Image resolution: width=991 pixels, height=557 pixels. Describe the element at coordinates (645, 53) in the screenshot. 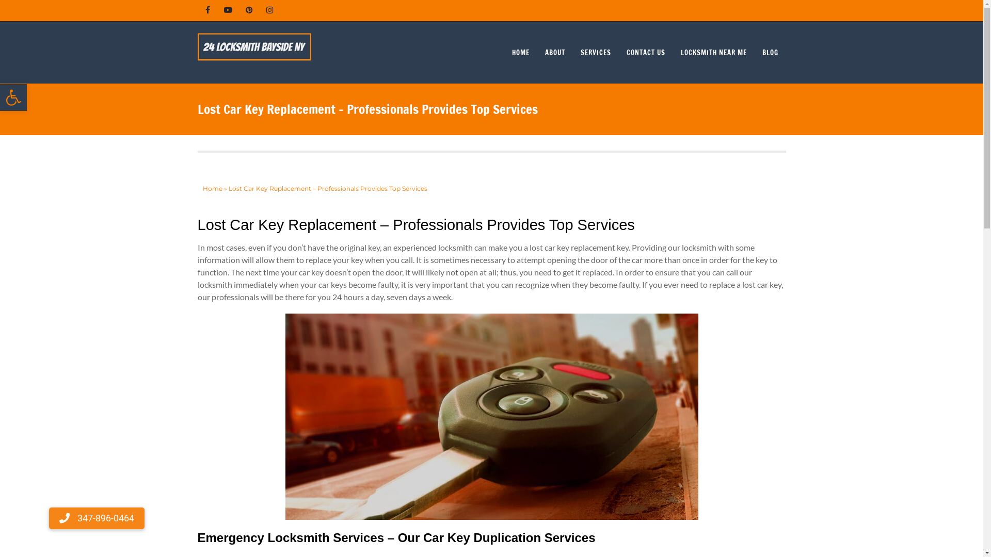

I see `CONTACT US` at that location.